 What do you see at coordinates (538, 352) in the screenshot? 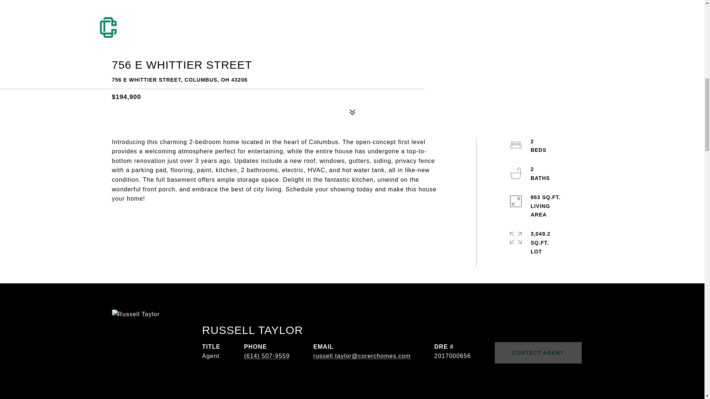
I see `CONTACT AGENT` at bounding box center [538, 352].